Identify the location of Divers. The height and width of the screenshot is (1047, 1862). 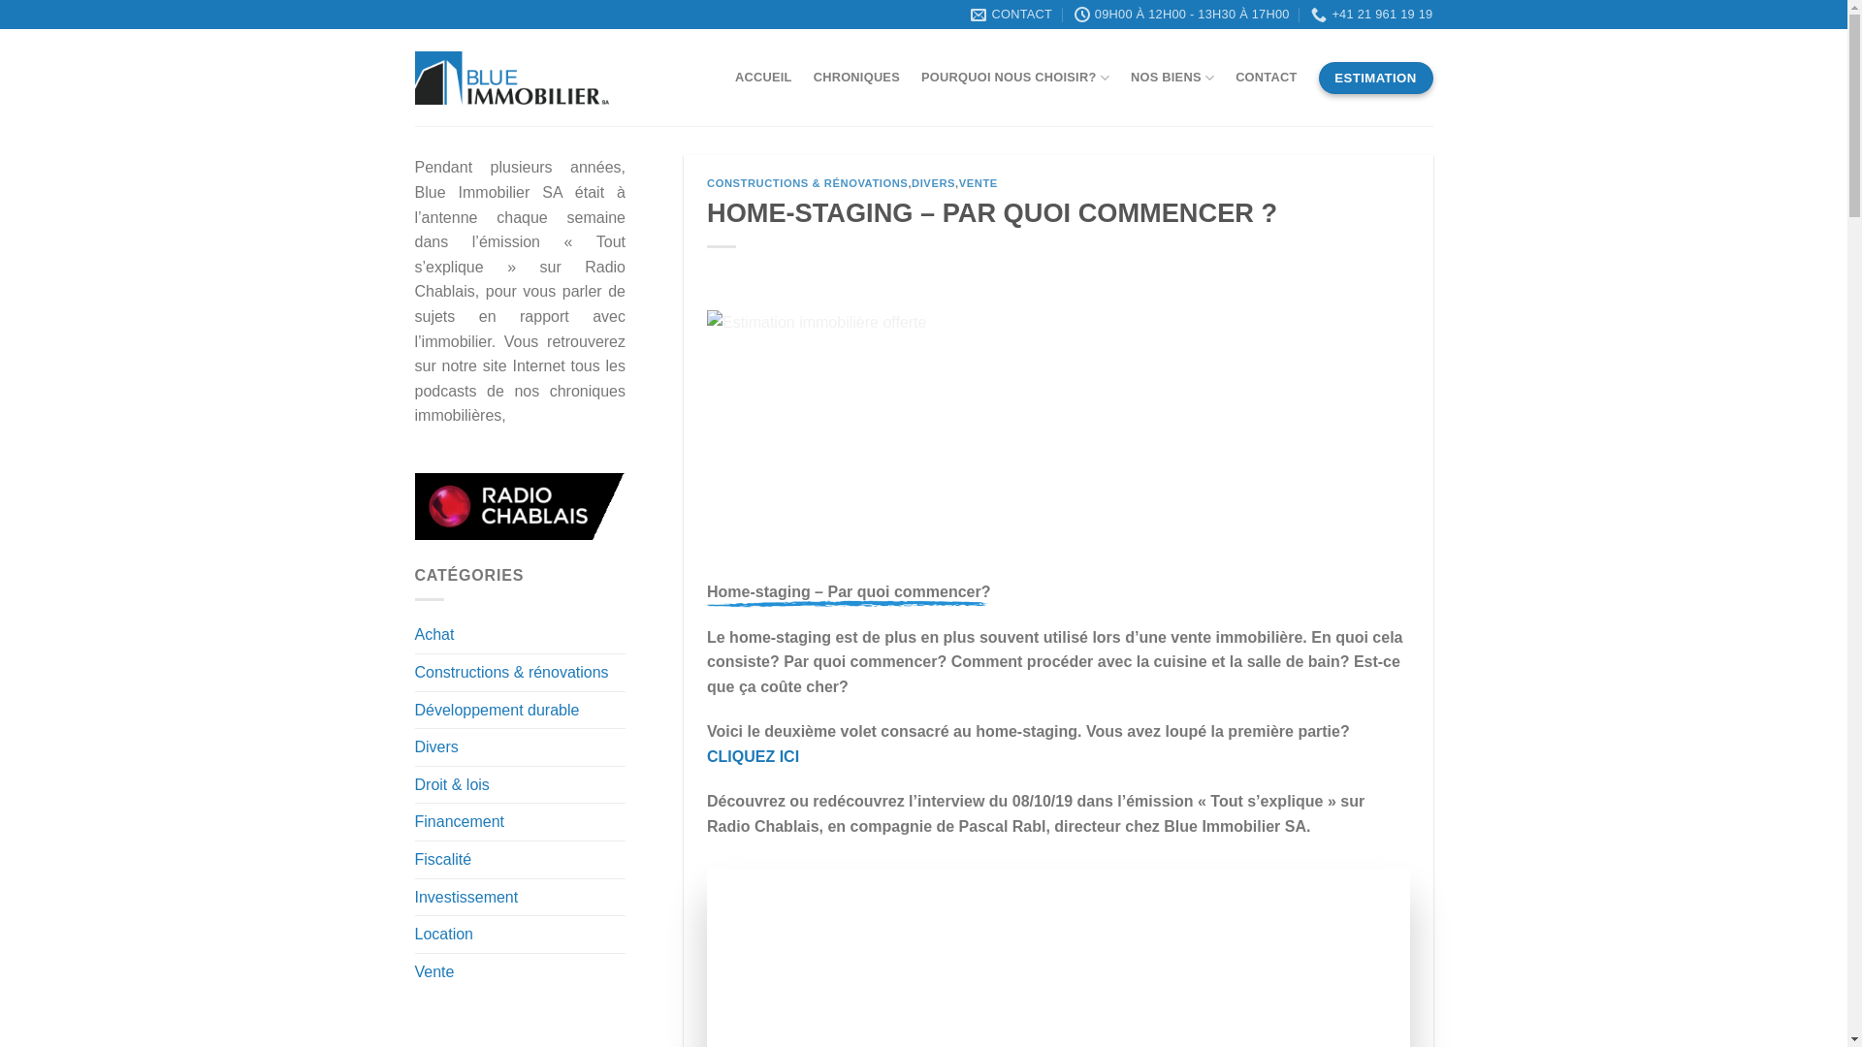
(436, 747).